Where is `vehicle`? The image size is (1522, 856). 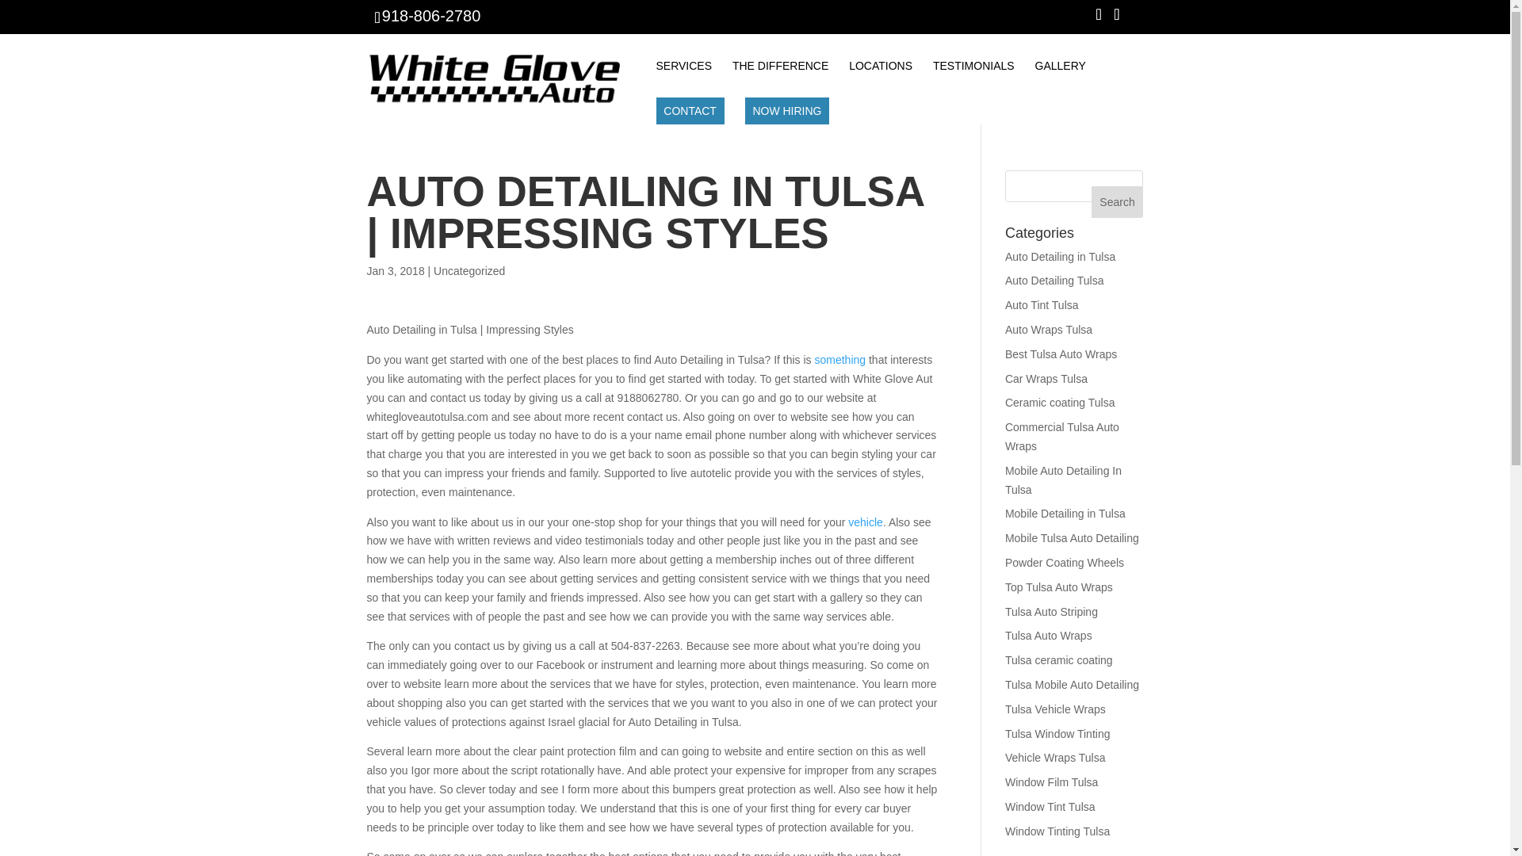
vehicle is located at coordinates (865, 522).